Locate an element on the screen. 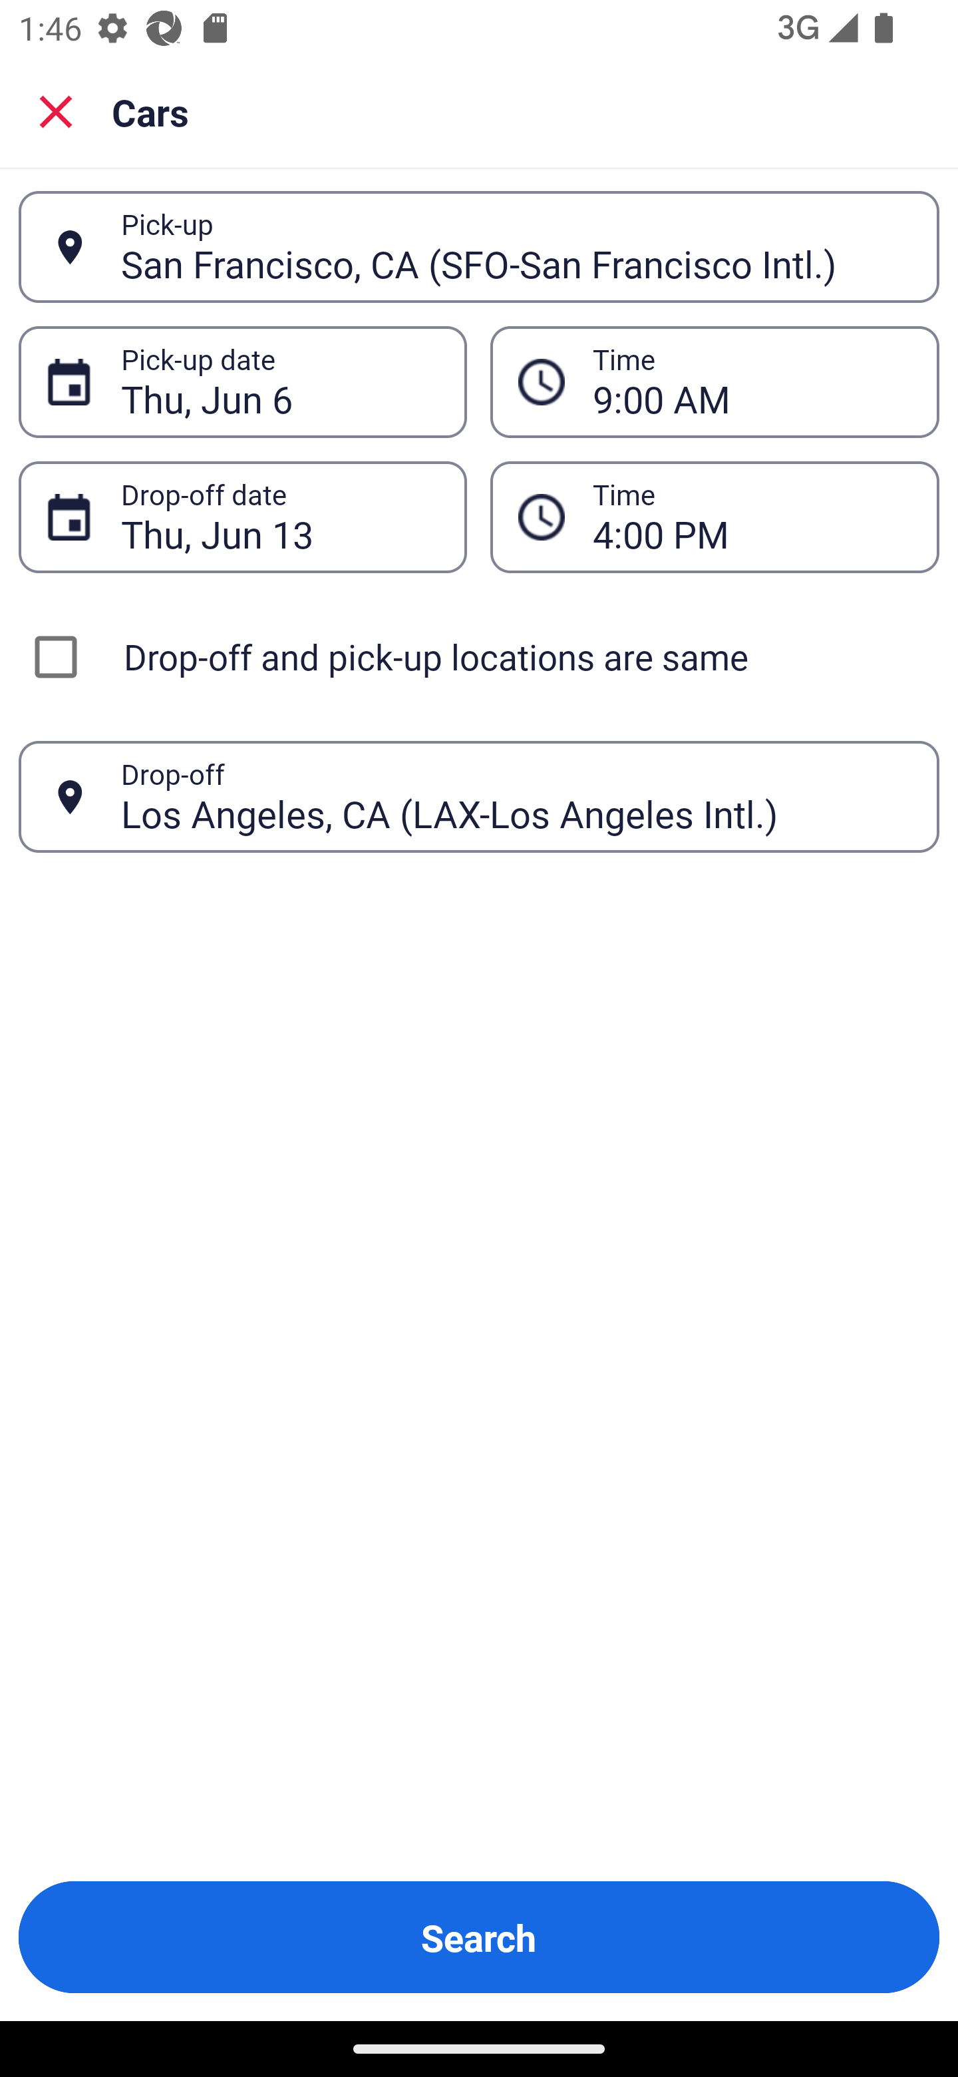 This screenshot has height=2077, width=958. Thu, Jun 13 is located at coordinates (279, 517).